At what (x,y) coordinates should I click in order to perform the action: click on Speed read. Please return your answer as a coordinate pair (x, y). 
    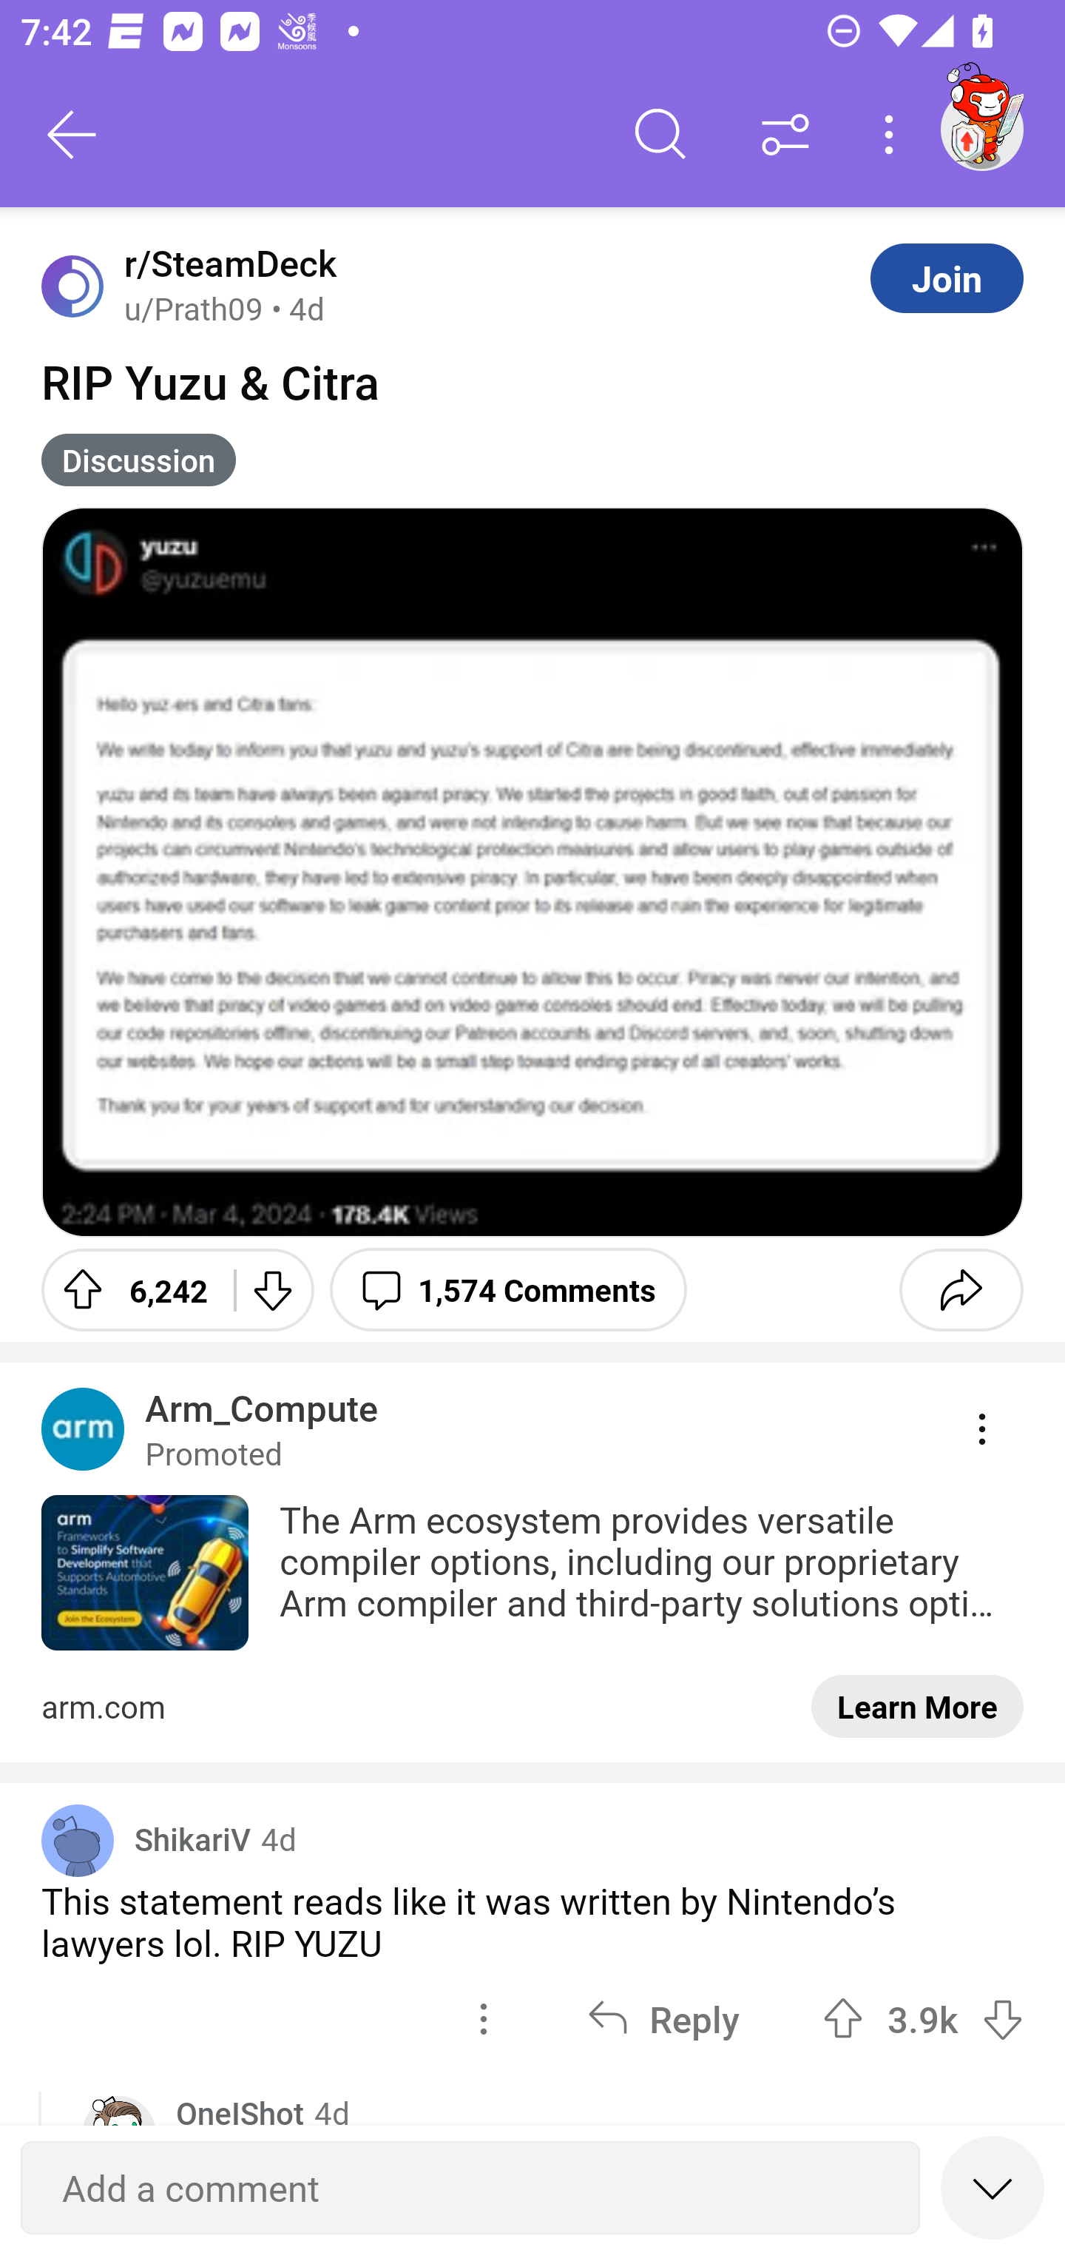
    Looking at the image, I should click on (993, 2186).